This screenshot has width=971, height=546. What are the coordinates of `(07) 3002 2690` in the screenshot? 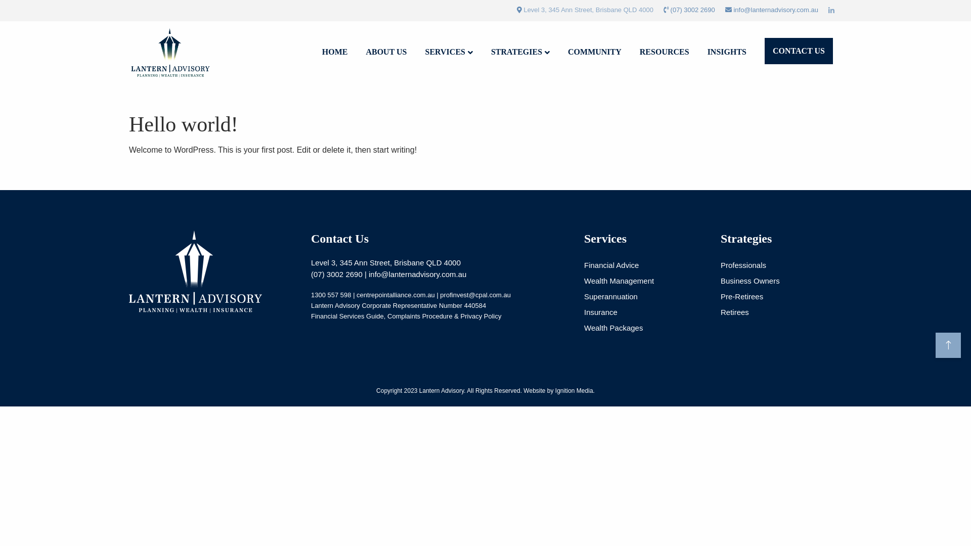 It's located at (693, 10).